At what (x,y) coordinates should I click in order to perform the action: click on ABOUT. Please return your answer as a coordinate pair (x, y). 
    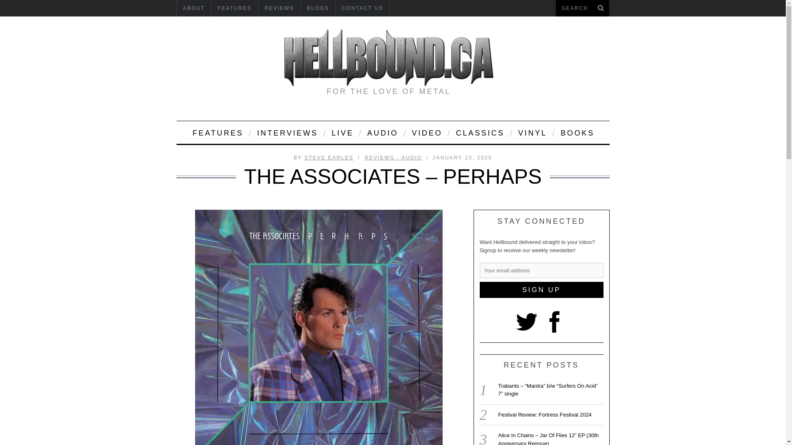
    Looking at the image, I should click on (193, 8).